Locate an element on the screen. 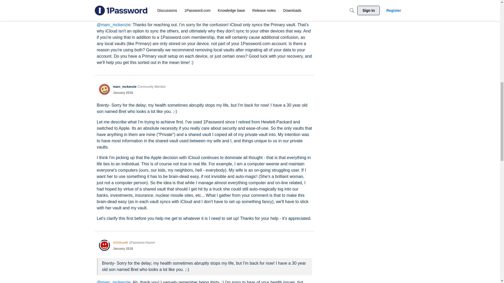 This screenshot has width=504, height=283. Level 1 is located at coordinates (152, 86).